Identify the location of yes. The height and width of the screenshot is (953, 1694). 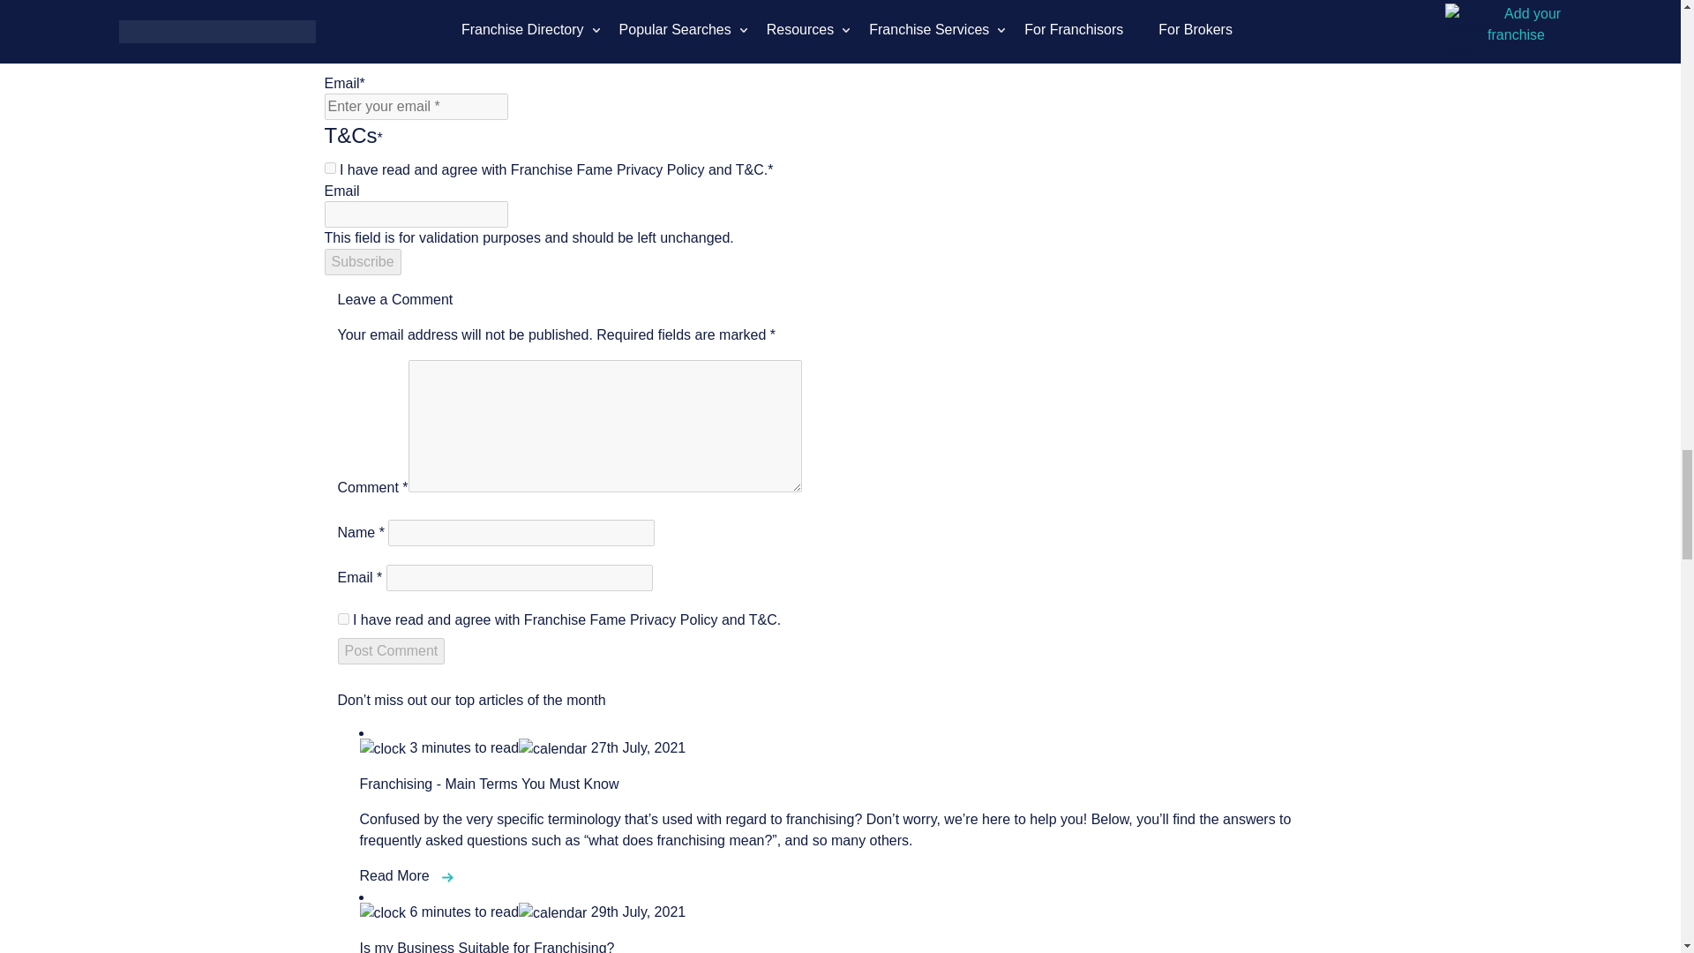
(342, 619).